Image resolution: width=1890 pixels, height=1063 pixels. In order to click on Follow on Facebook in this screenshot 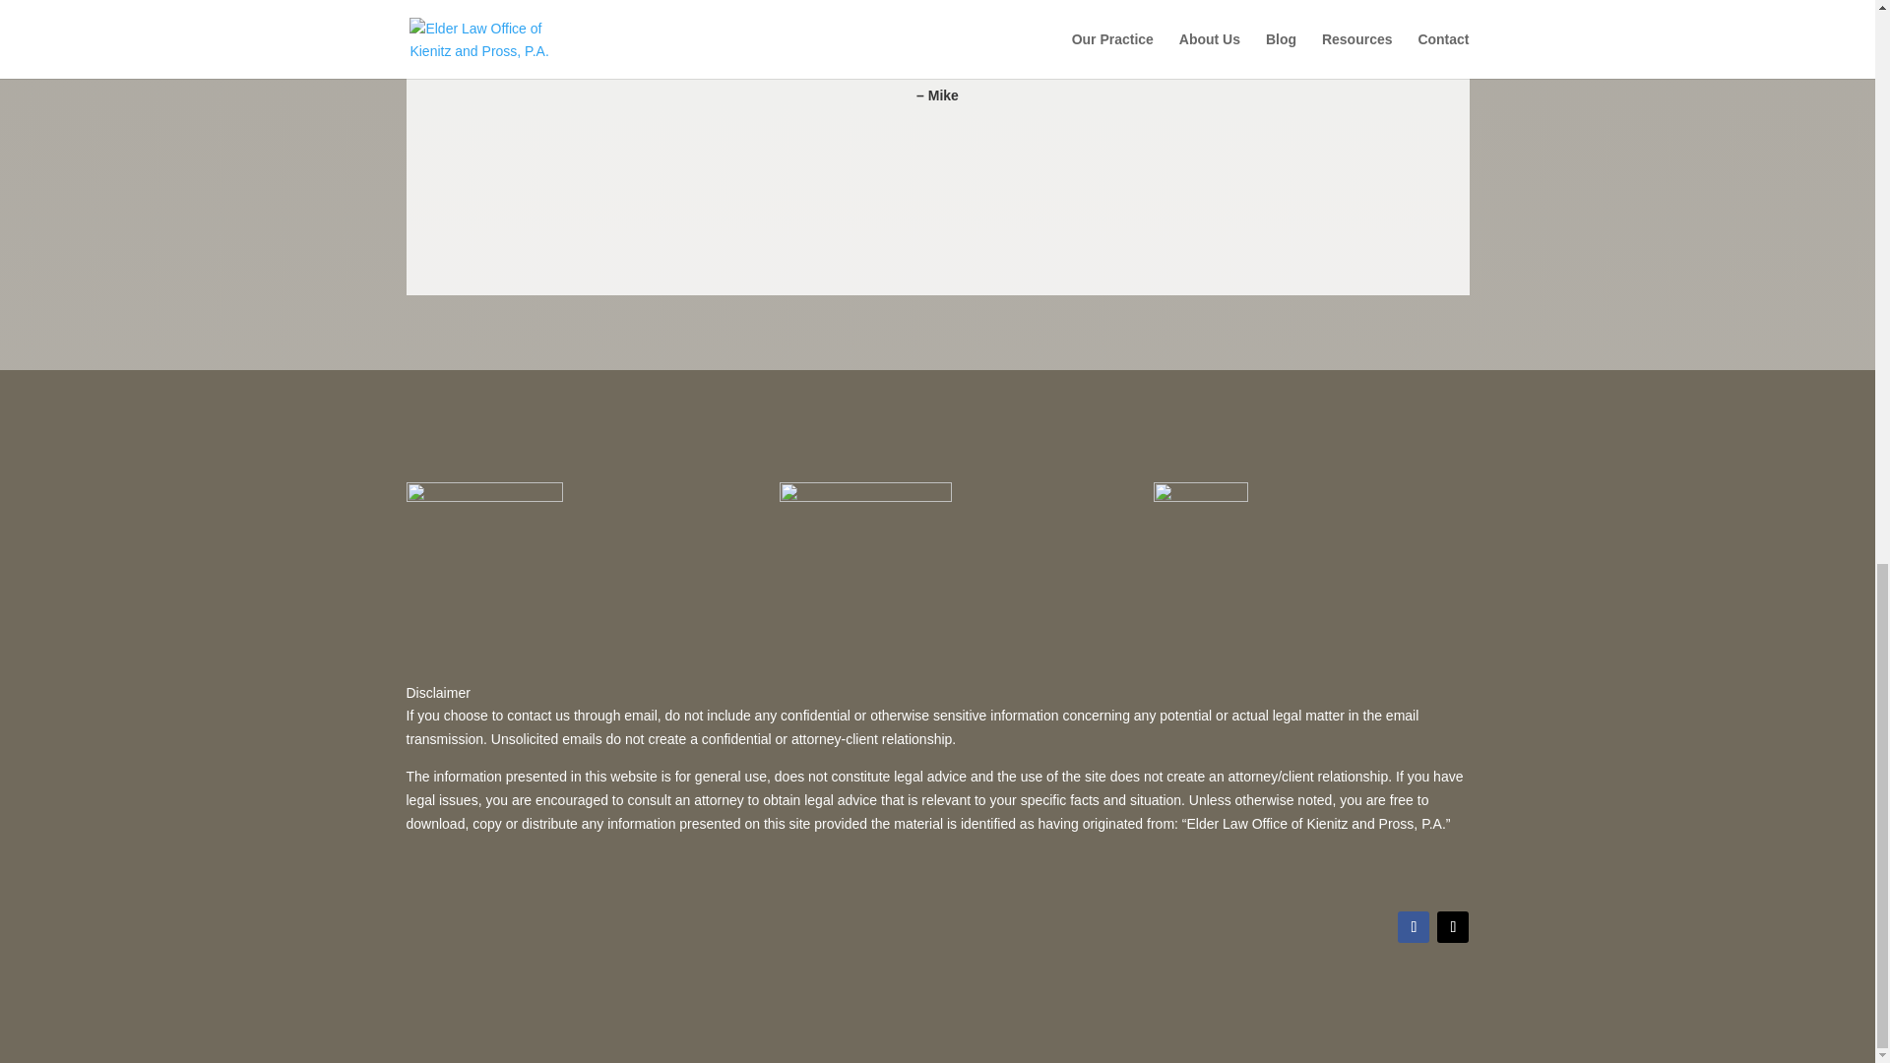, I will do `click(1414, 926)`.